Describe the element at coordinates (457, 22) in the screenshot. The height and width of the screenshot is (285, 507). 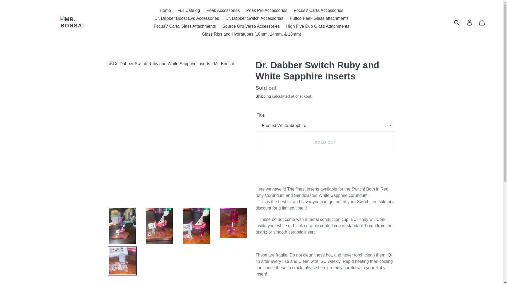
I see `Submit` at that location.